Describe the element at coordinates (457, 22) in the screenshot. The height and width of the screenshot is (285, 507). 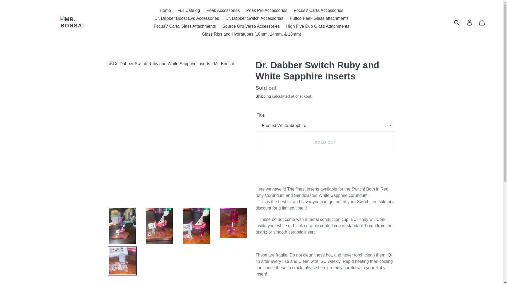
I see `Submit` at that location.